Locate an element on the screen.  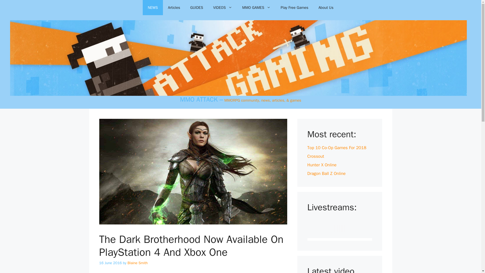
VIDEOS is located at coordinates (222, 8).